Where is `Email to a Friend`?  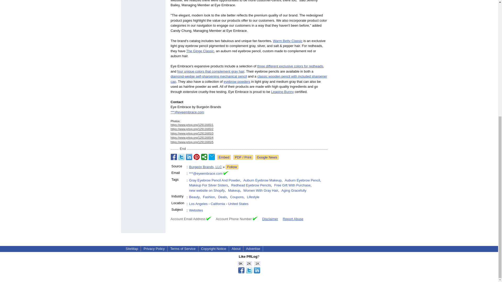 Email to a Friend is located at coordinates (212, 157).